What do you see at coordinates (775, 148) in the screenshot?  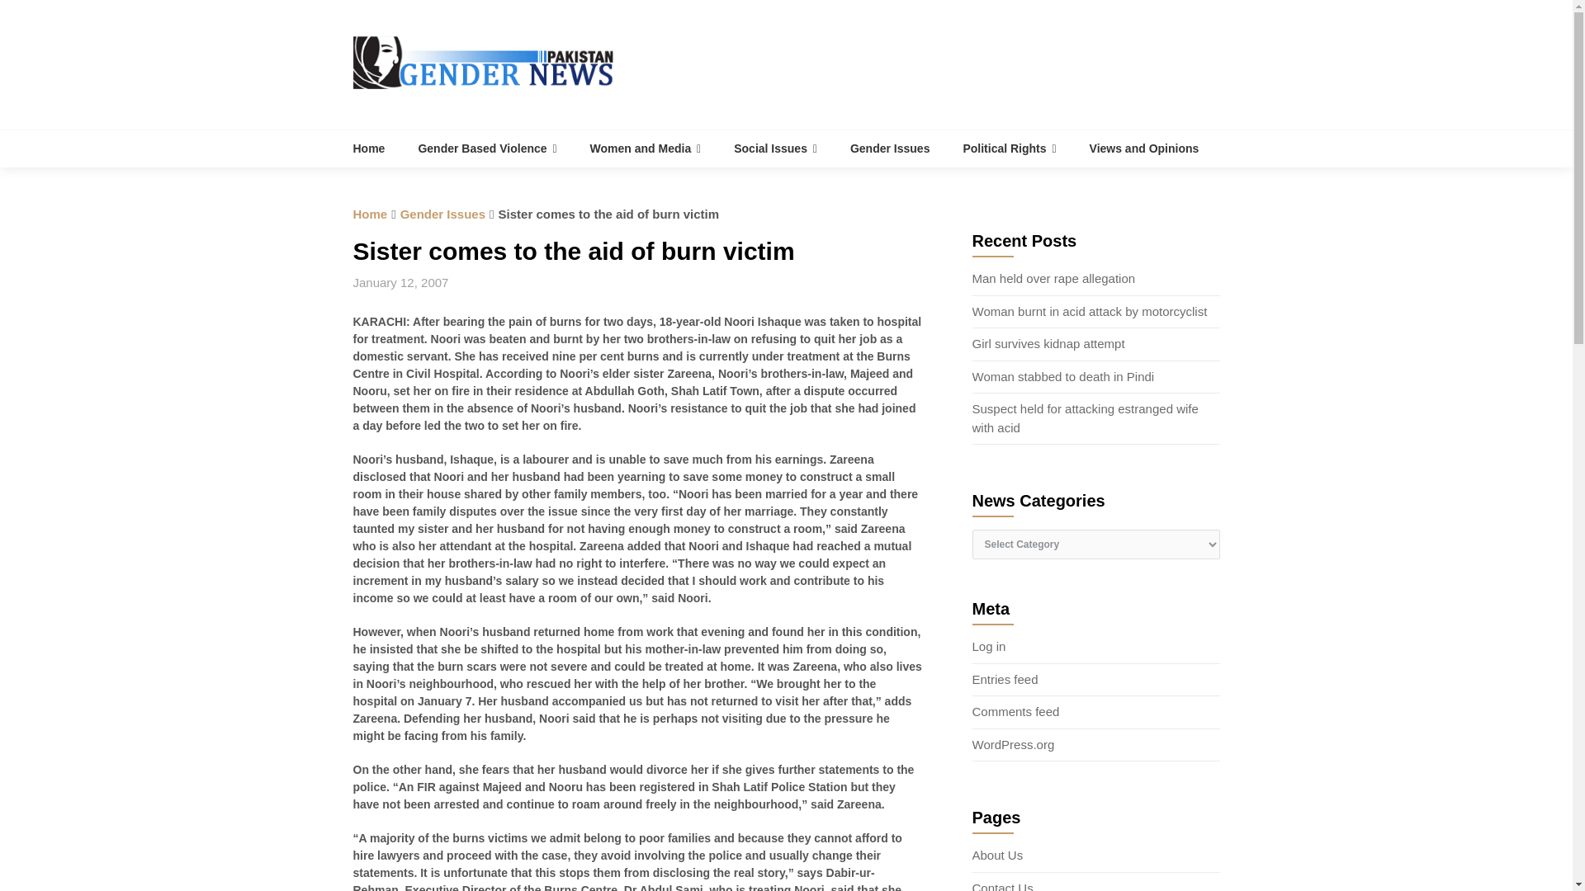 I see `Social Issues` at bounding box center [775, 148].